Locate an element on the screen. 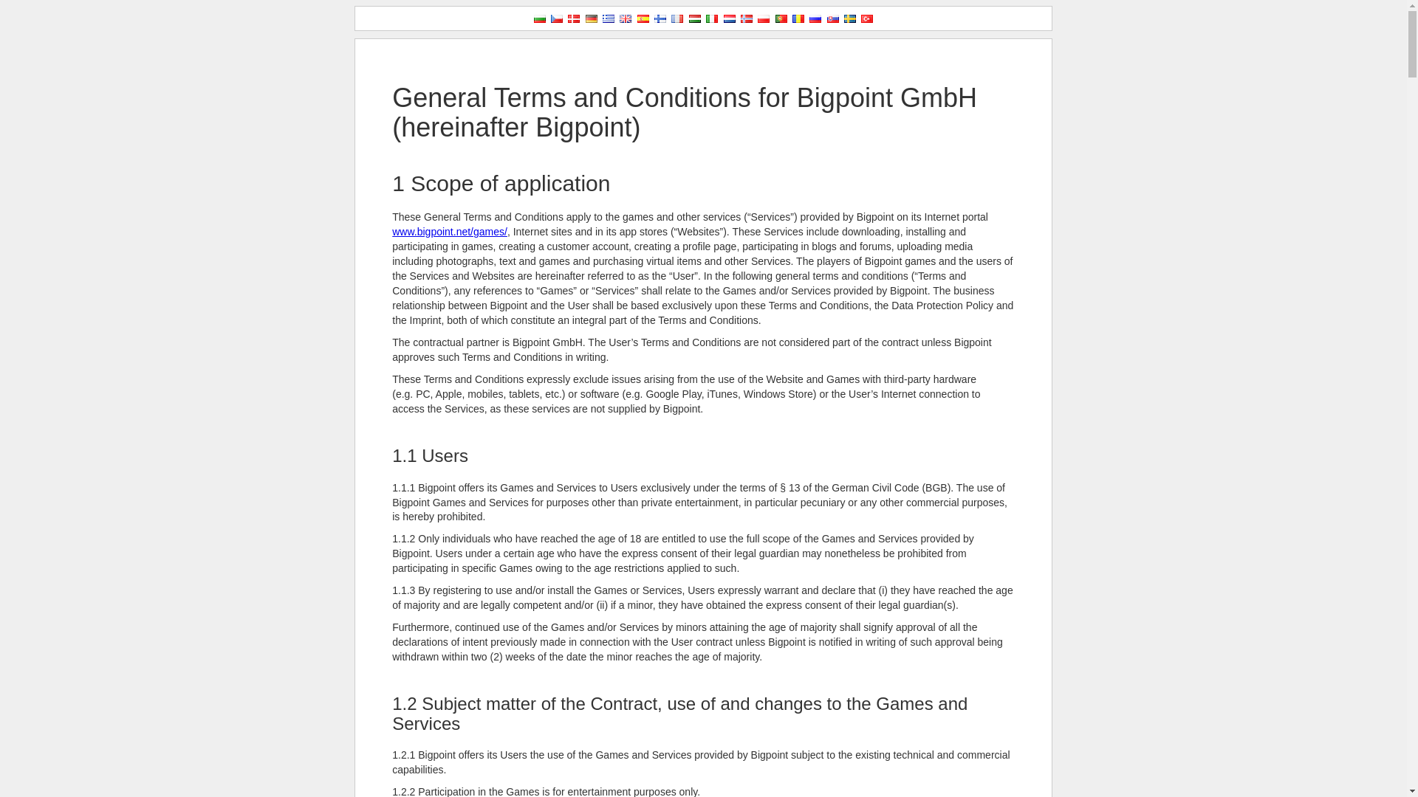 The width and height of the screenshot is (1418, 797). Nederlands is located at coordinates (730, 19).